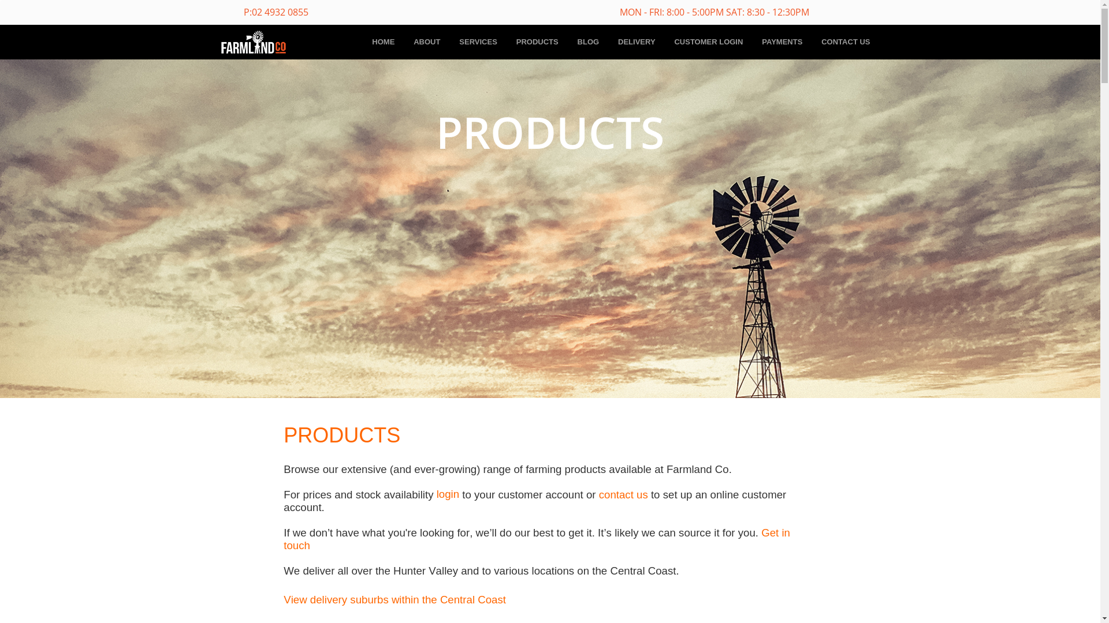 The width and height of the screenshot is (1109, 623). What do you see at coordinates (537, 42) in the screenshot?
I see `PRODUCTS` at bounding box center [537, 42].